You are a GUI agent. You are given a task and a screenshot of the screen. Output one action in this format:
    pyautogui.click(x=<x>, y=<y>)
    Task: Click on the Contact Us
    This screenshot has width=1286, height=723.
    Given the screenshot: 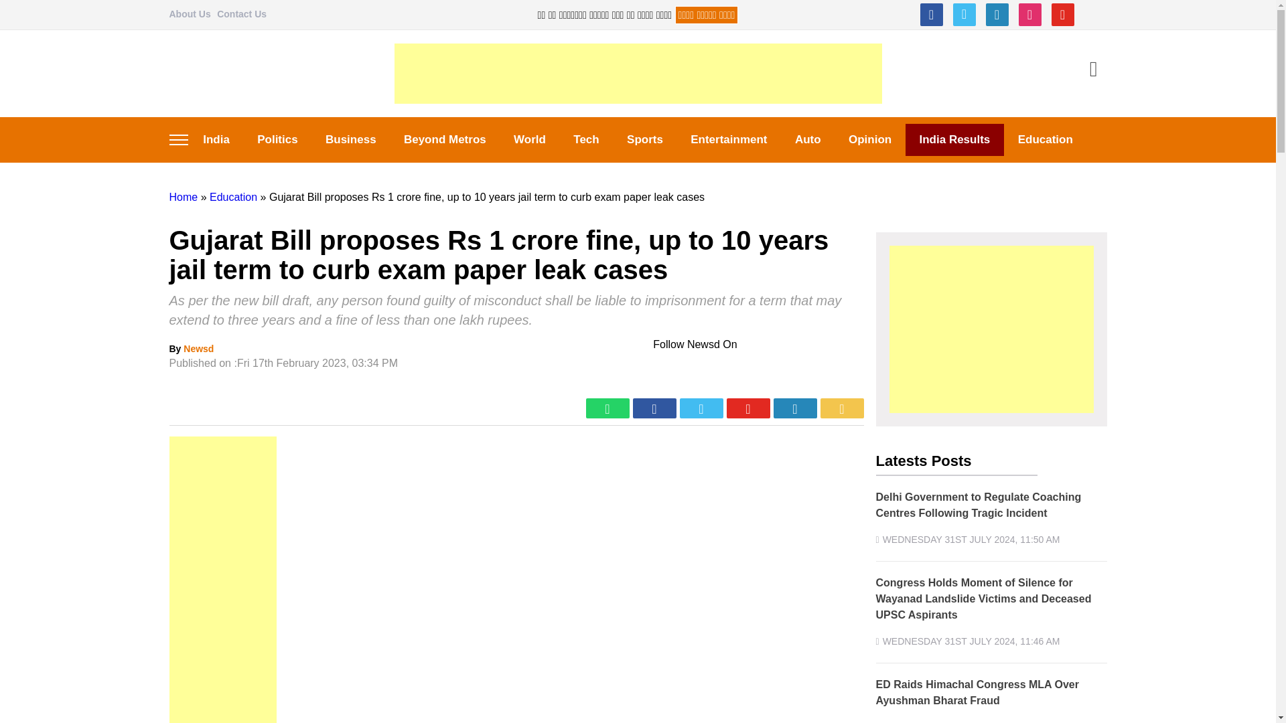 What is the action you would take?
    pyautogui.click(x=241, y=13)
    